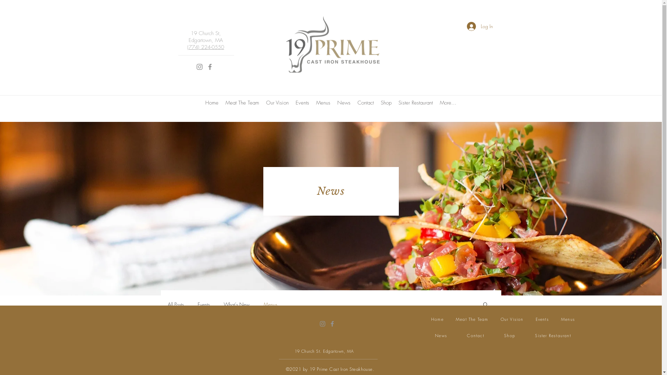  What do you see at coordinates (365, 106) in the screenshot?
I see `Contact` at bounding box center [365, 106].